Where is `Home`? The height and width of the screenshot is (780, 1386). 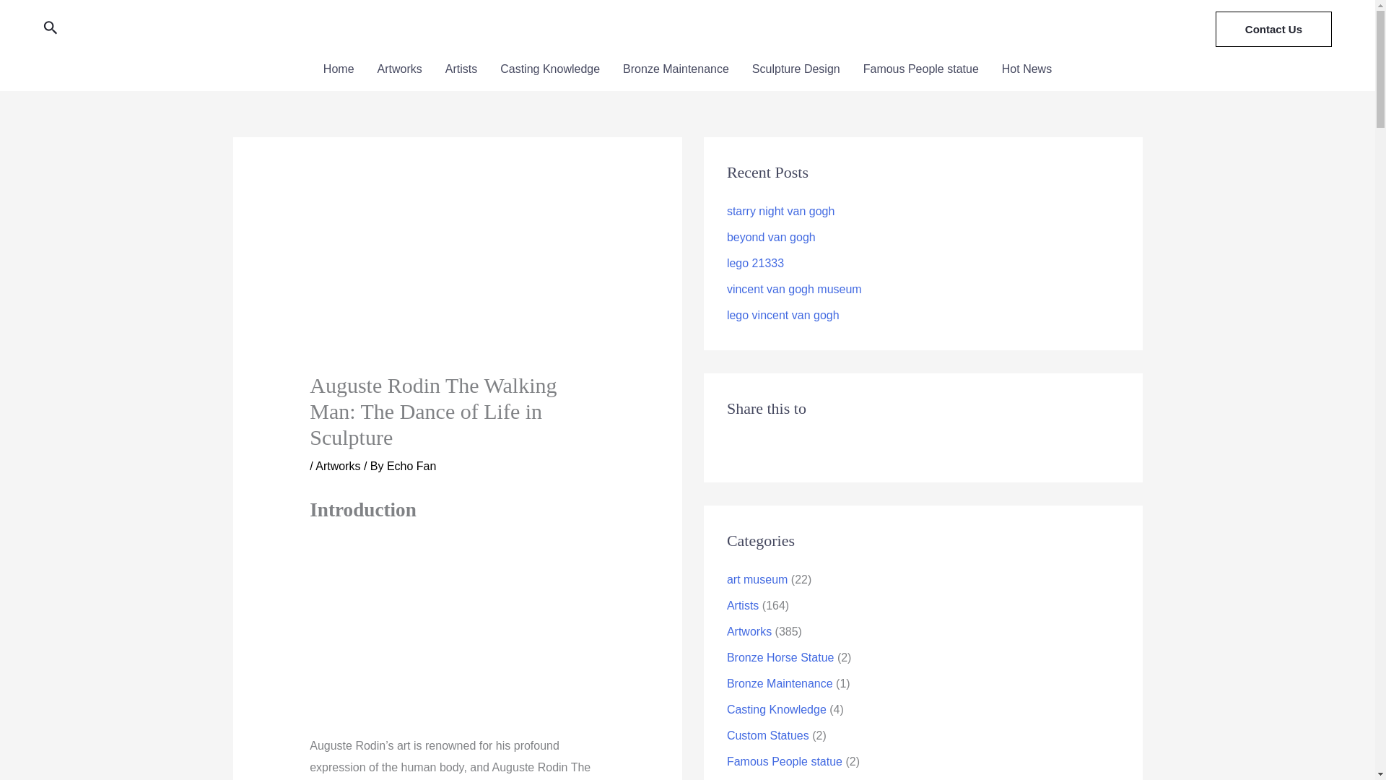 Home is located at coordinates (339, 69).